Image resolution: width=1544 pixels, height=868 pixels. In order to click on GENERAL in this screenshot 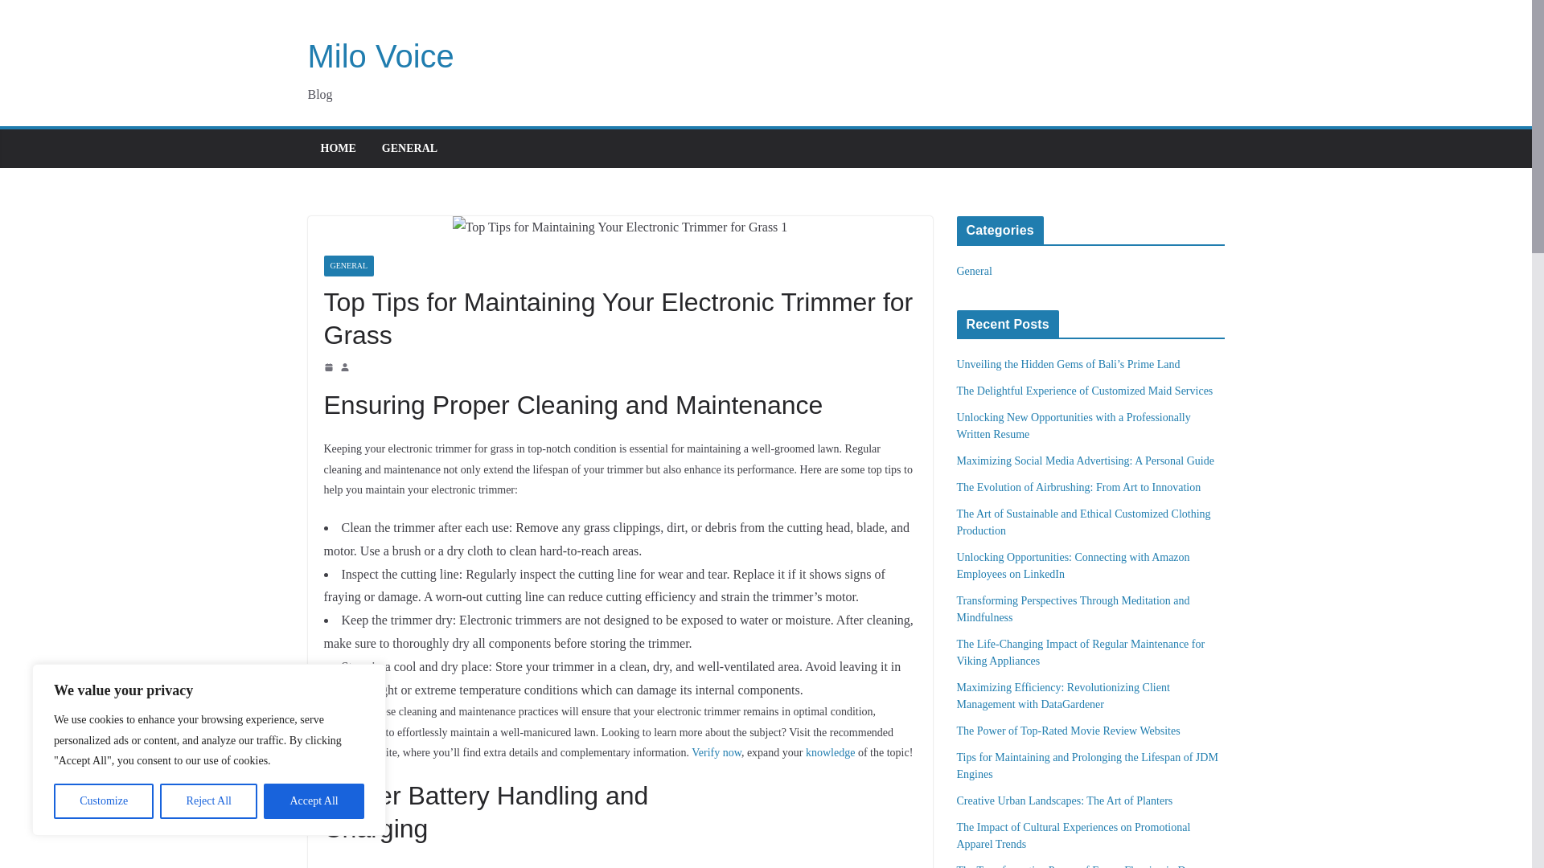, I will do `click(347, 265)`.